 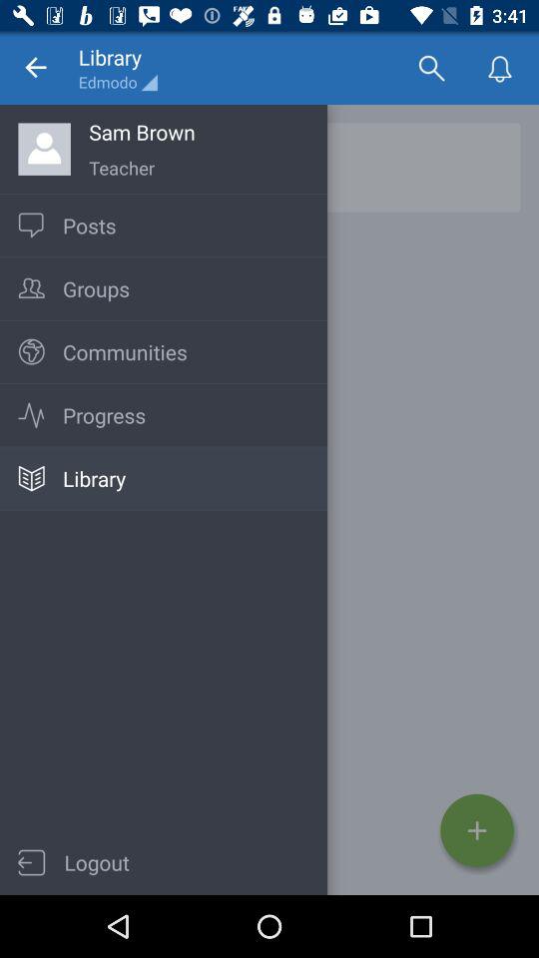 I want to click on select the icon which is before library, so click(x=30, y=479).